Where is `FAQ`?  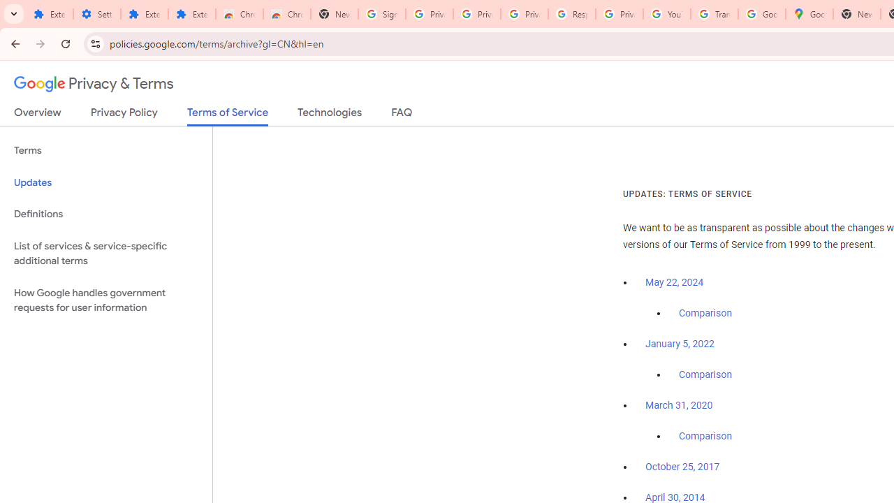 FAQ is located at coordinates (402, 115).